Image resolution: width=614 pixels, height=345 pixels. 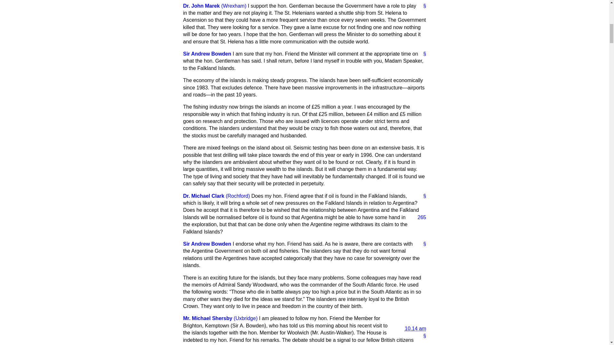 I want to click on Sir Andrew Bowden, so click(x=207, y=244).